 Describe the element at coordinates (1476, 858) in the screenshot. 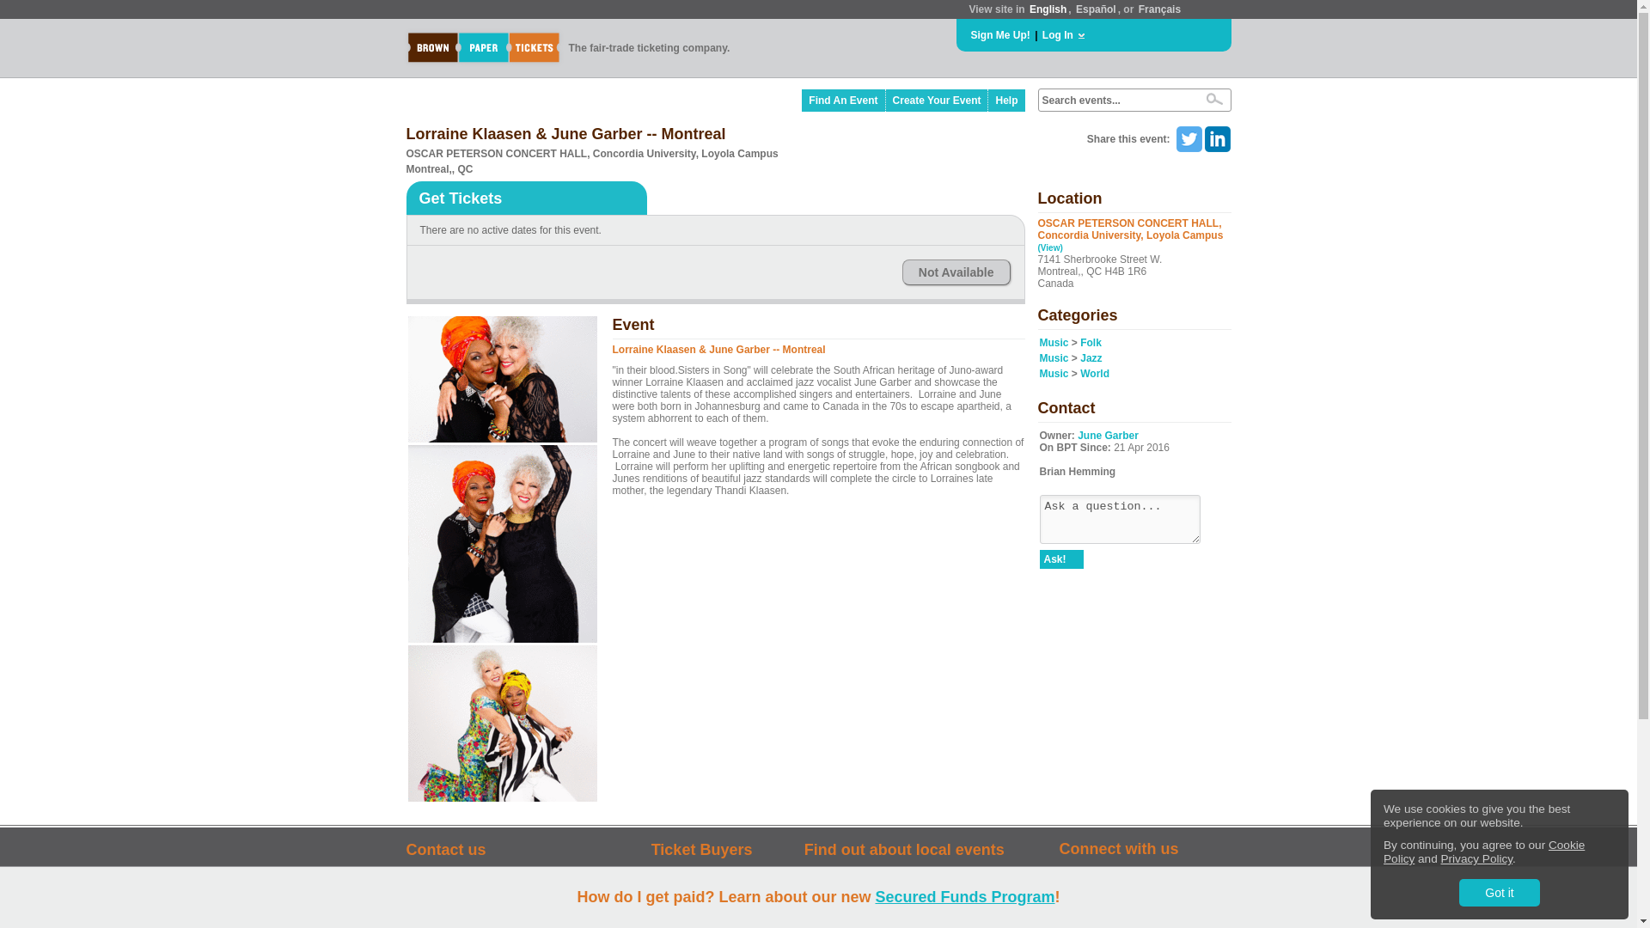

I see `Privacy Policy` at that location.